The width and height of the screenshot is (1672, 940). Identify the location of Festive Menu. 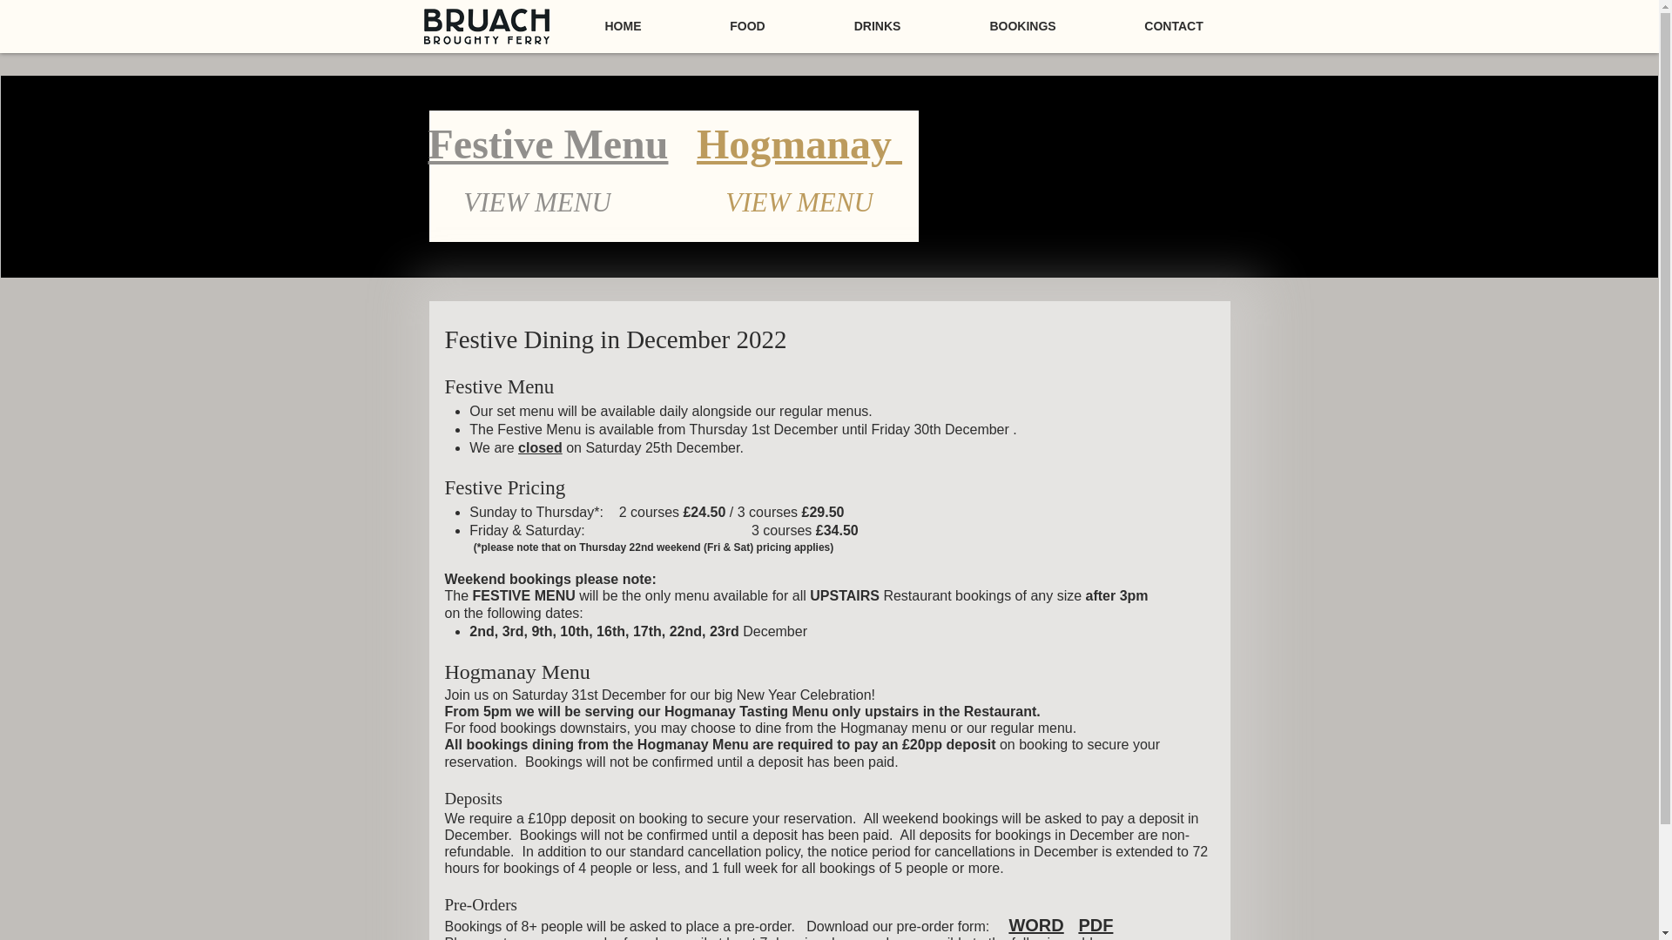
(549, 144).